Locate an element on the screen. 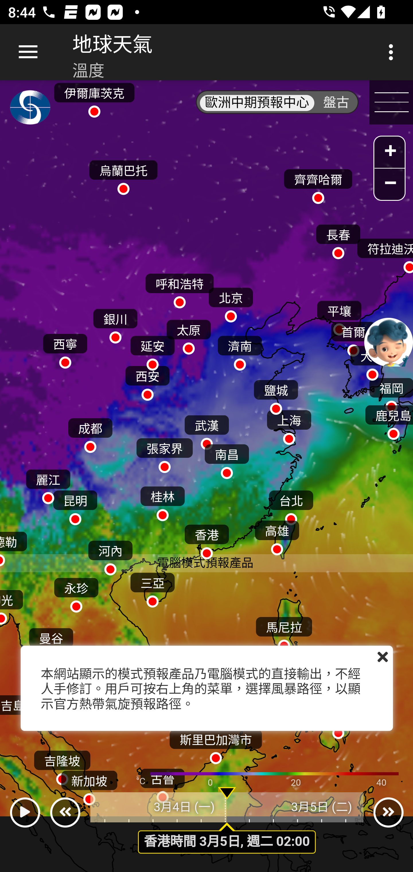 The width and height of the screenshot is (413, 872). 台北 is located at coordinates (291, 505).